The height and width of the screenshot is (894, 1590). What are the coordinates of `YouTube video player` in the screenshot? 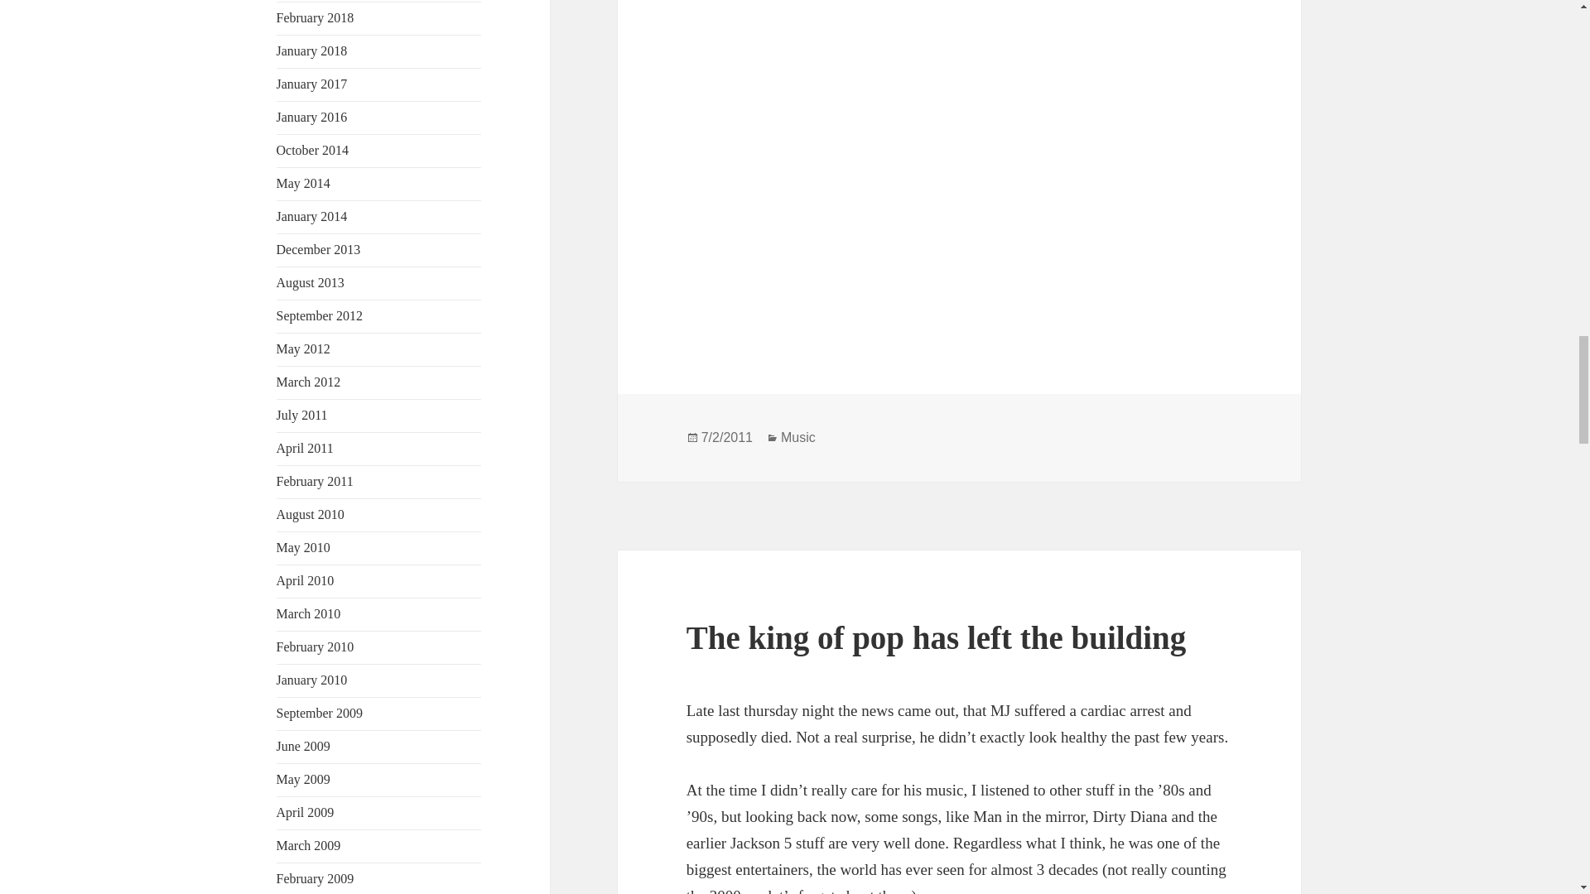 It's located at (885, 164).